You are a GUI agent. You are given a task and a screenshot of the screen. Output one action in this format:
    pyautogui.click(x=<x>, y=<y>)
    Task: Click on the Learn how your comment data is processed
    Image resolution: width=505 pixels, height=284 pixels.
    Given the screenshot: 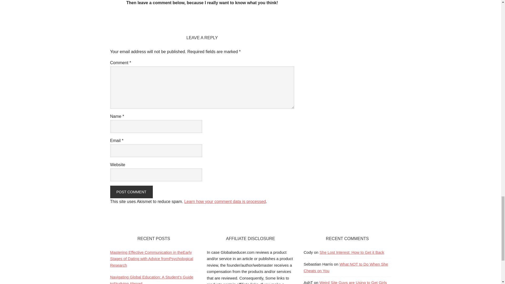 What is the action you would take?
    pyautogui.click(x=225, y=201)
    